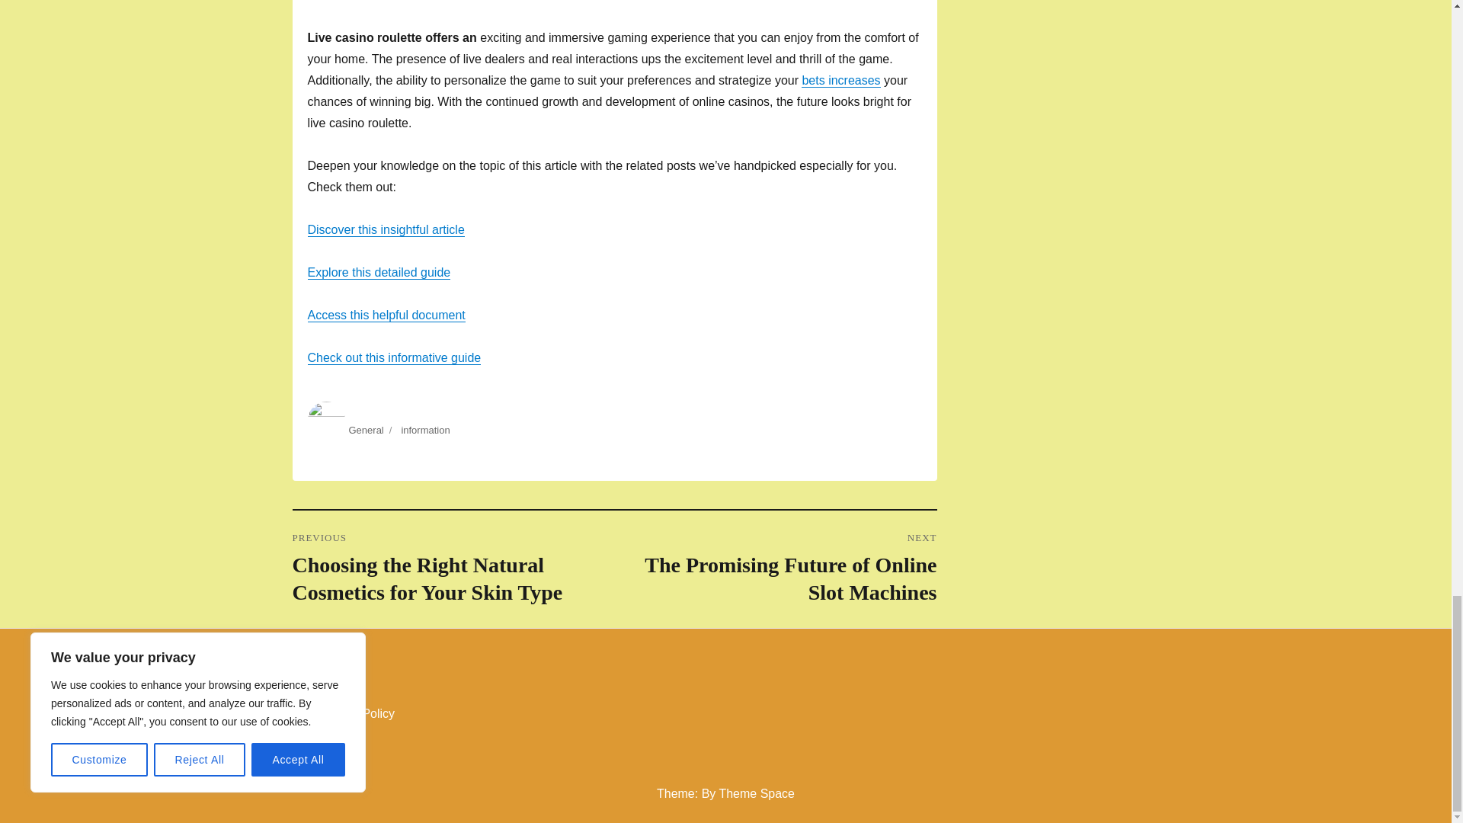 The height and width of the screenshot is (823, 1463). Describe the element at coordinates (841, 81) in the screenshot. I see `bets increases` at that location.